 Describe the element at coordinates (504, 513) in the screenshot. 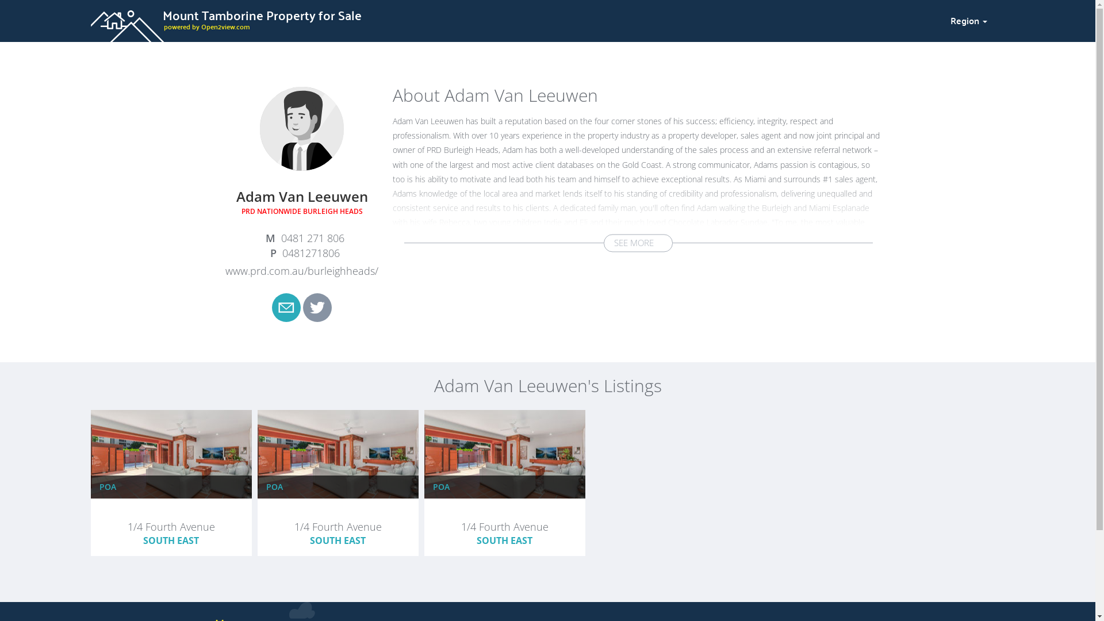

I see `Property #652164` at that location.